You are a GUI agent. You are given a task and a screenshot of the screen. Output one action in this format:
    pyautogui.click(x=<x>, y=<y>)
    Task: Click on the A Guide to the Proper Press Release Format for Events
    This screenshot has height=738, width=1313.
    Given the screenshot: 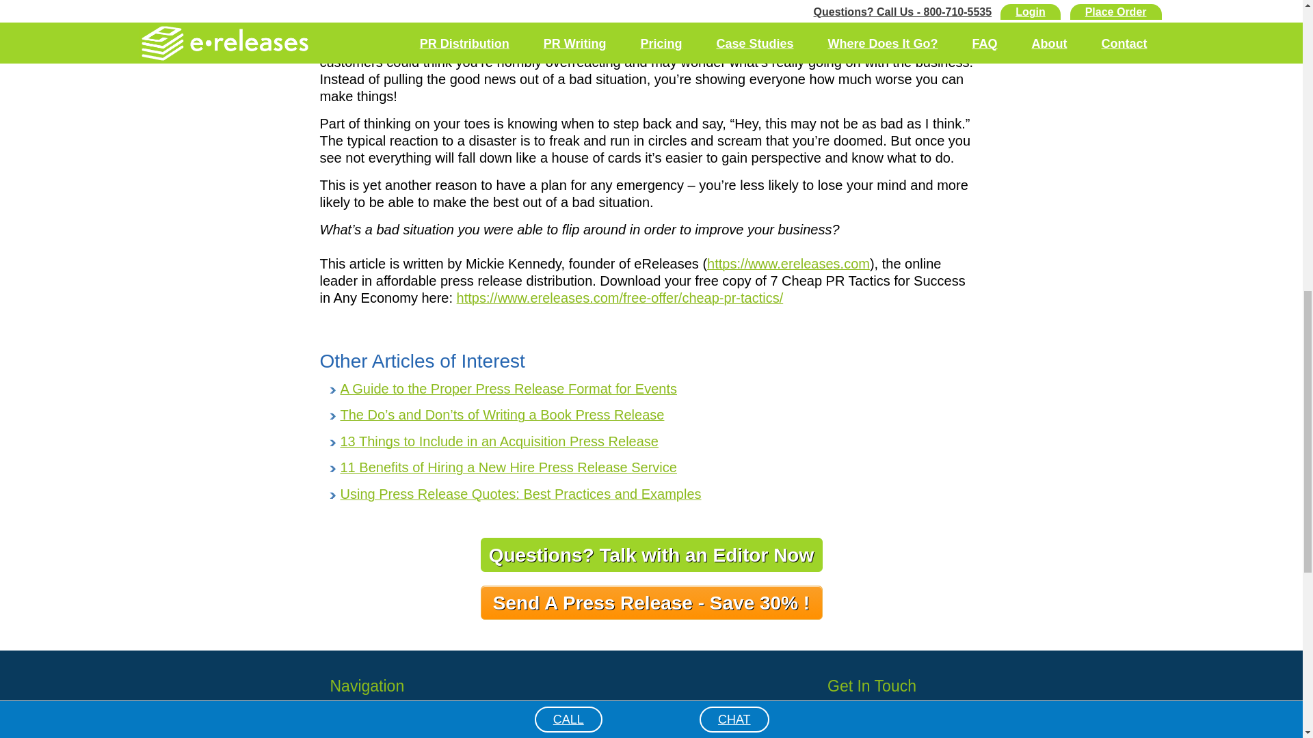 What is the action you would take?
    pyautogui.click(x=509, y=388)
    